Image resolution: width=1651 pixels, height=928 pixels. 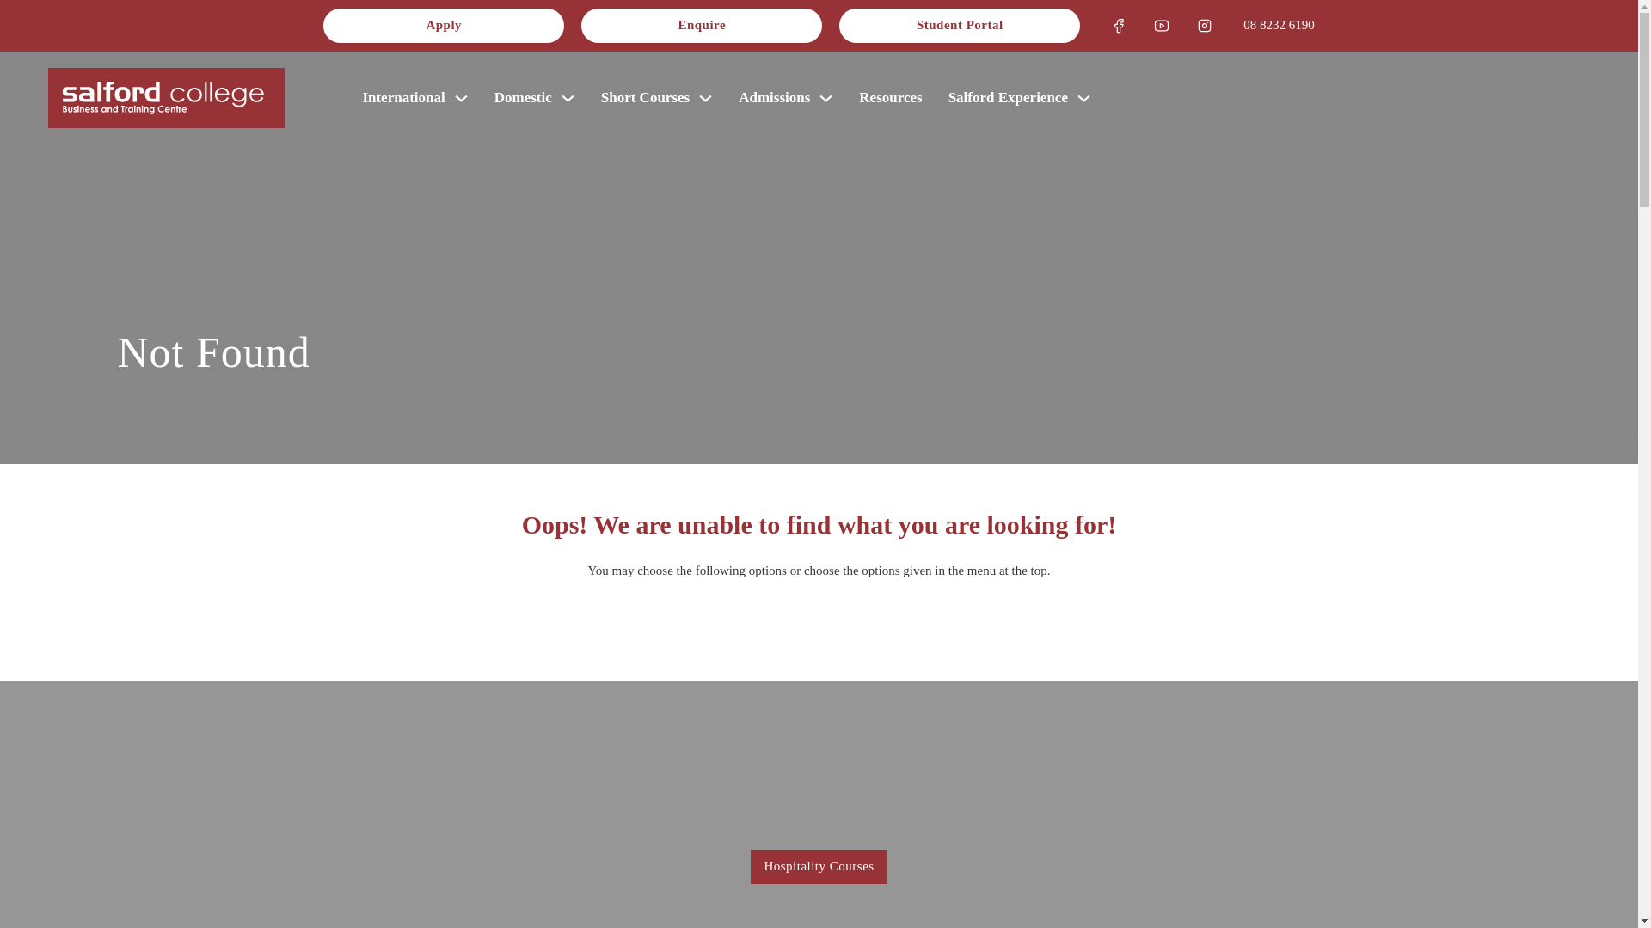 What do you see at coordinates (1278, 26) in the screenshot?
I see `08 8232 6190` at bounding box center [1278, 26].